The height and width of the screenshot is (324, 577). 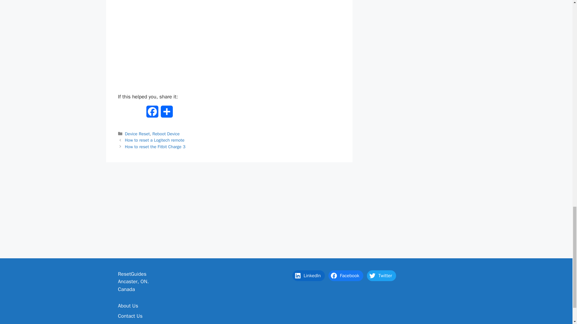 I want to click on Contact Us, so click(x=130, y=316).